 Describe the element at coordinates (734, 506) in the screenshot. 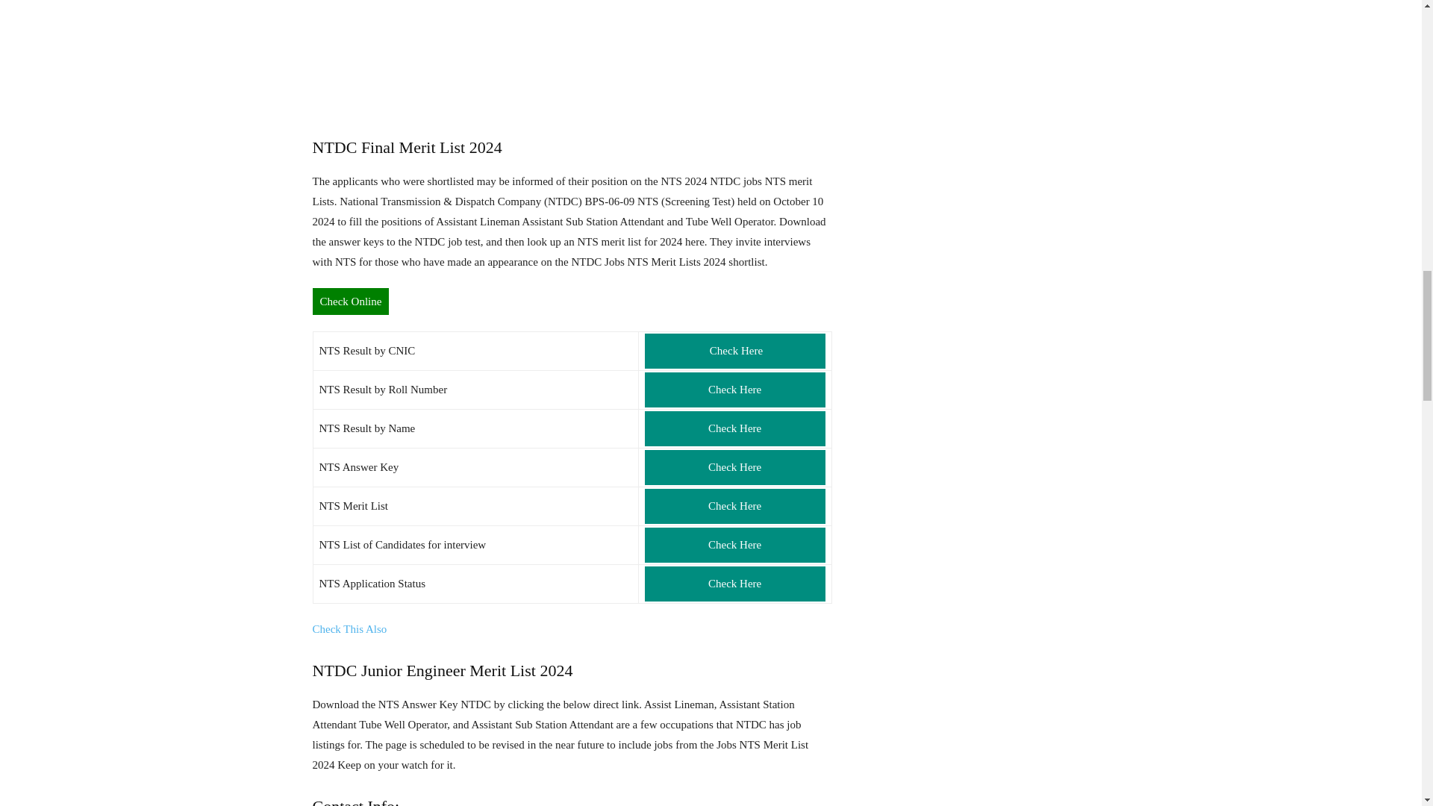

I see `Check Here` at that location.